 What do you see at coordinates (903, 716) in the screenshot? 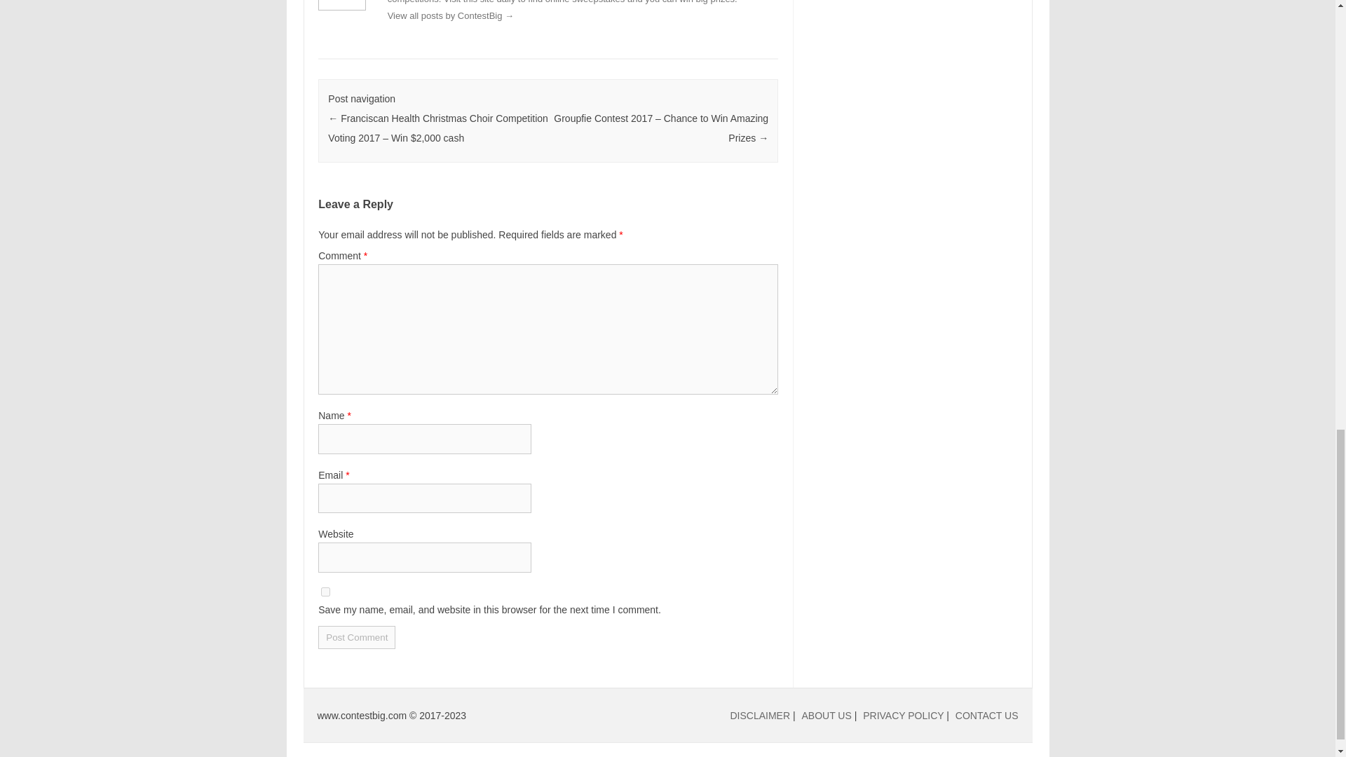
I see `PRIVACY POLICY` at bounding box center [903, 716].